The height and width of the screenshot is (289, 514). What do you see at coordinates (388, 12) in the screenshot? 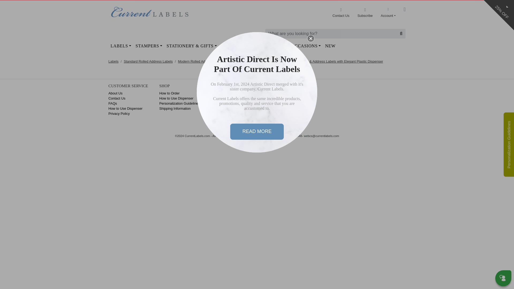
I see `Account` at bounding box center [388, 12].